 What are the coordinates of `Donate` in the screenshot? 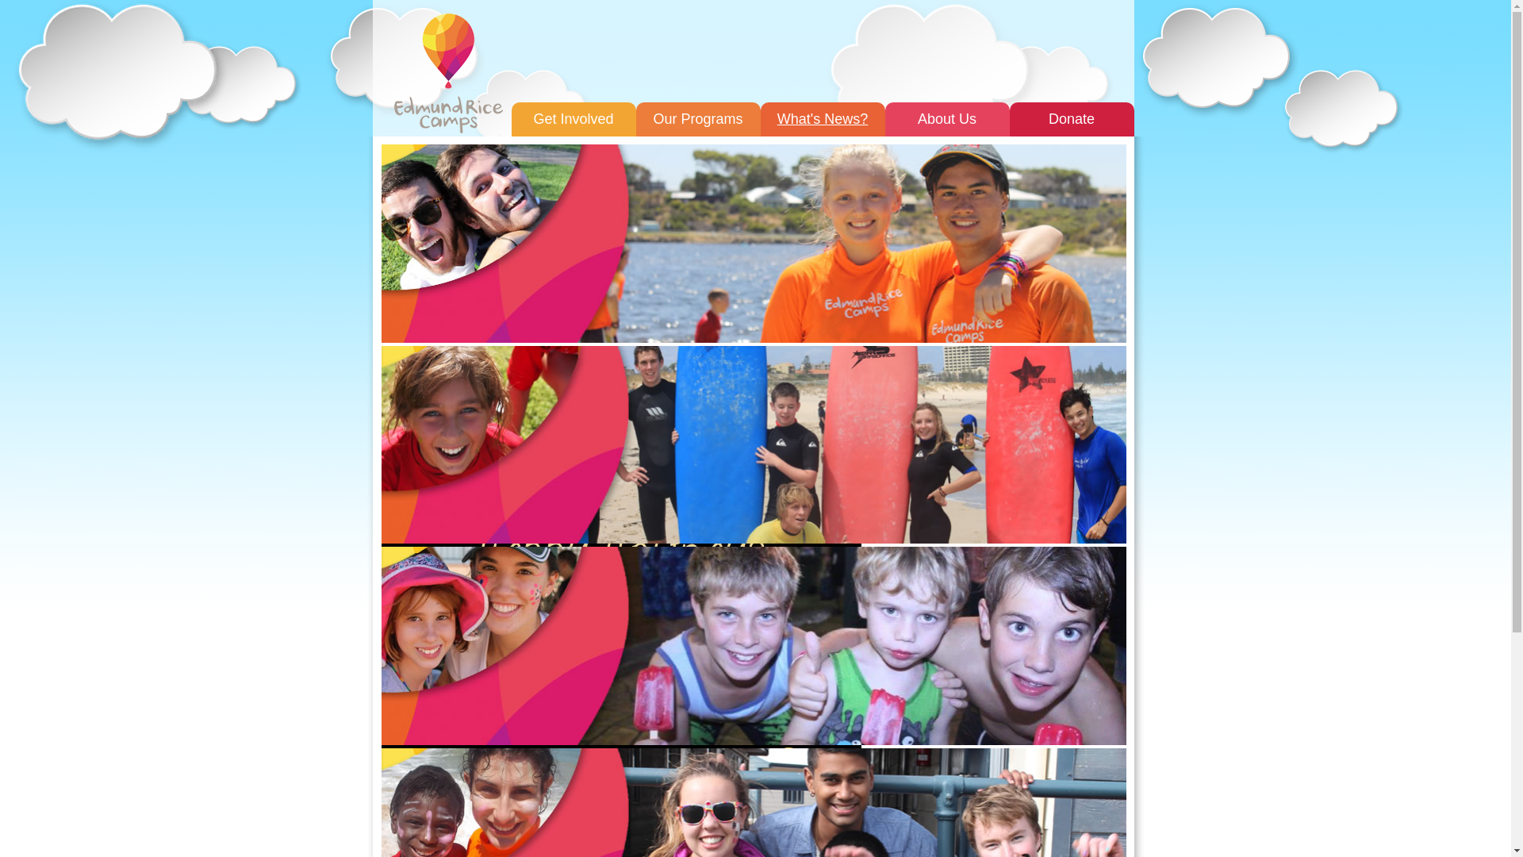 It's located at (1071, 119).